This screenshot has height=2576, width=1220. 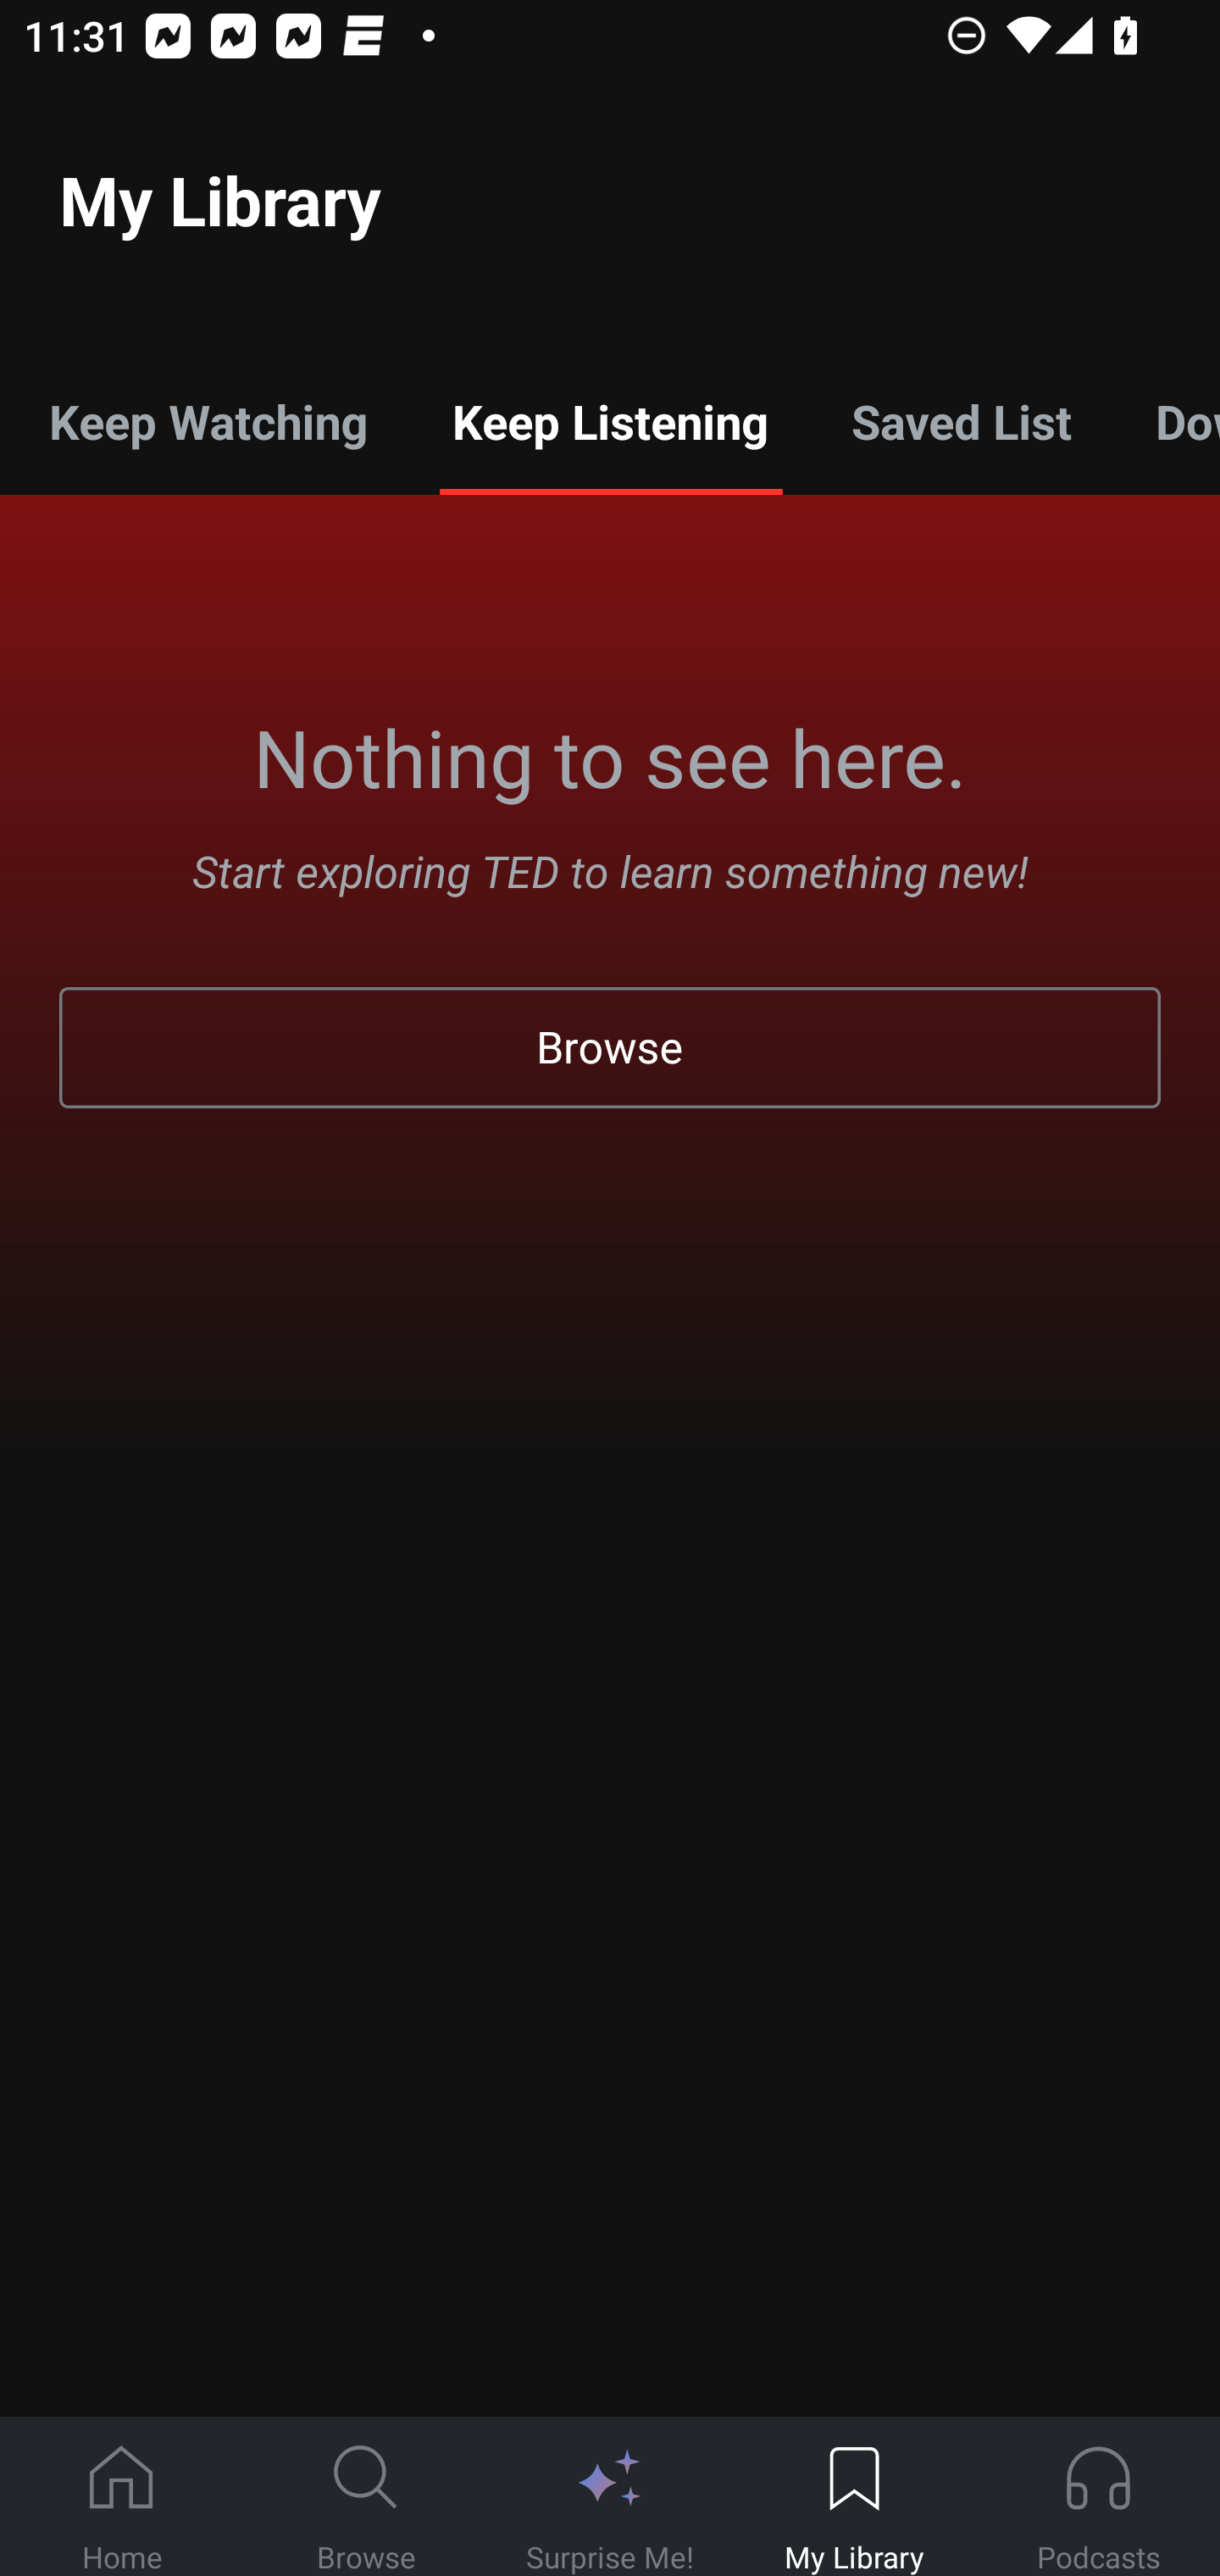 What do you see at coordinates (1098, 2497) in the screenshot?
I see `Podcasts` at bounding box center [1098, 2497].